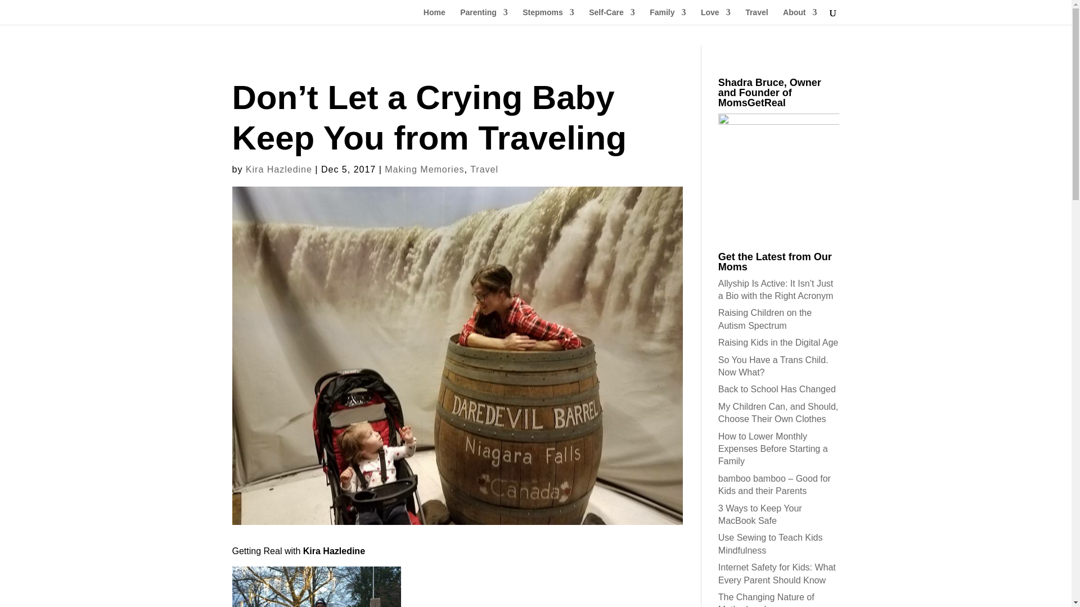 Image resolution: width=1080 pixels, height=607 pixels. I want to click on Posts by Kira Hazledine, so click(279, 169).